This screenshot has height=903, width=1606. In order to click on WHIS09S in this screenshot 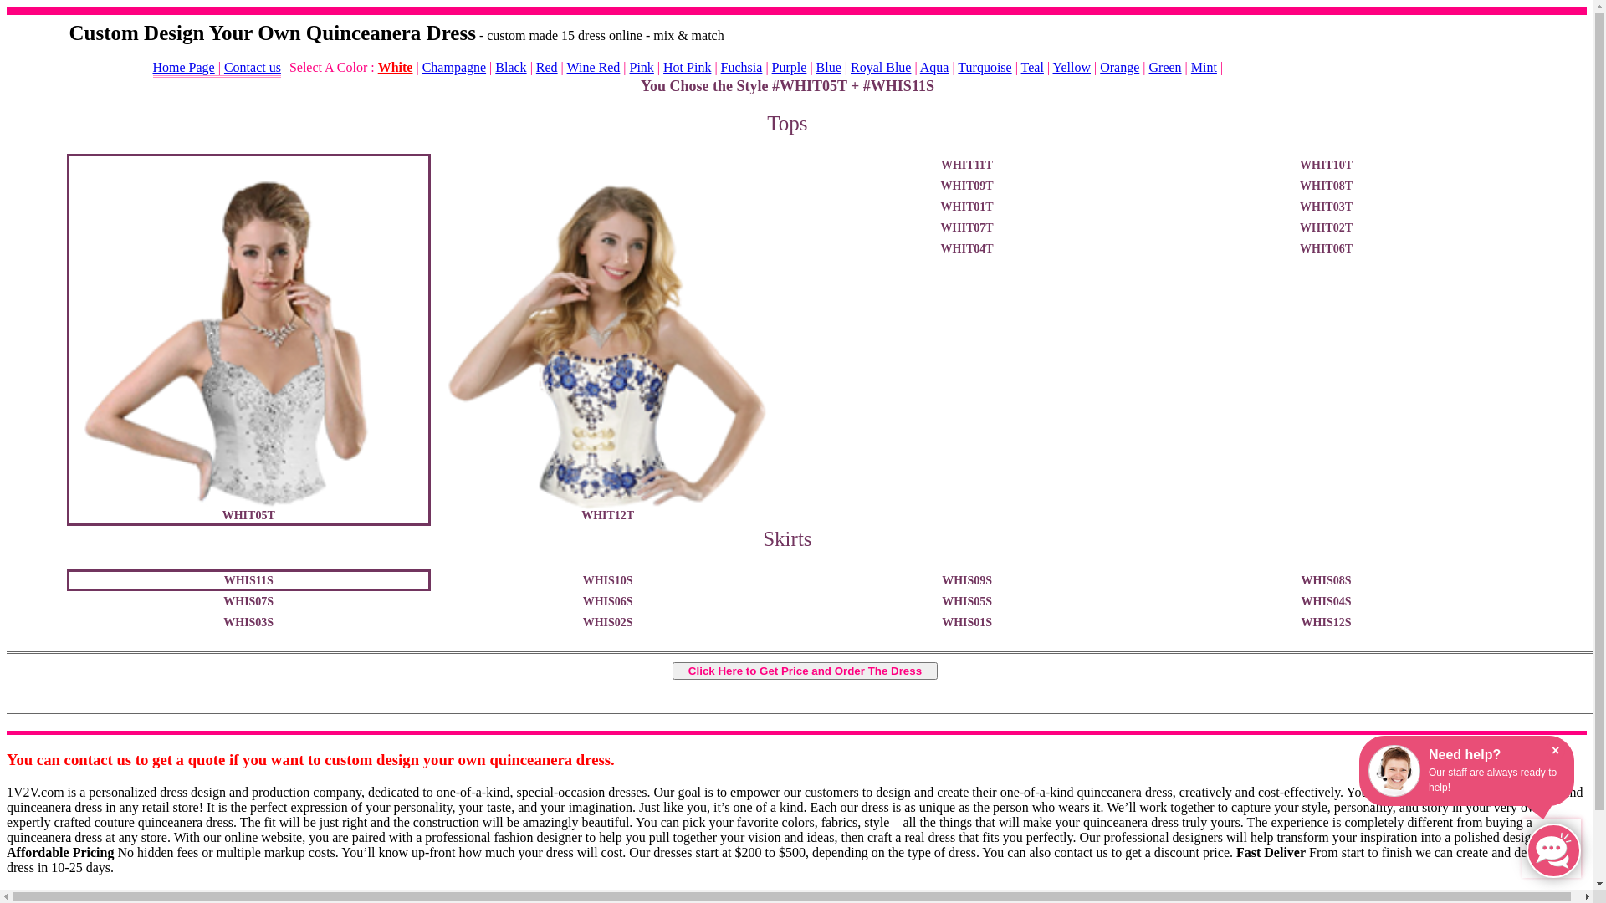, I will do `click(967, 580)`.